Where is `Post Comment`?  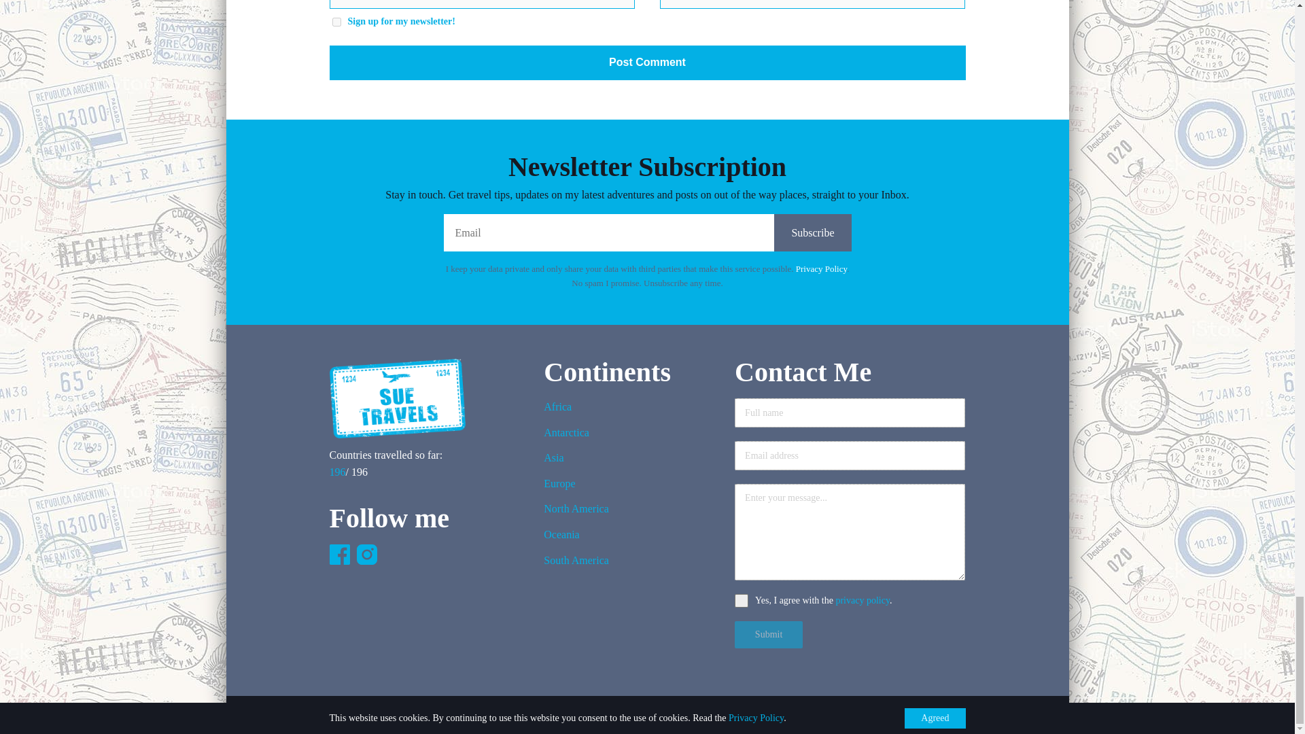
Post Comment is located at coordinates (647, 62).